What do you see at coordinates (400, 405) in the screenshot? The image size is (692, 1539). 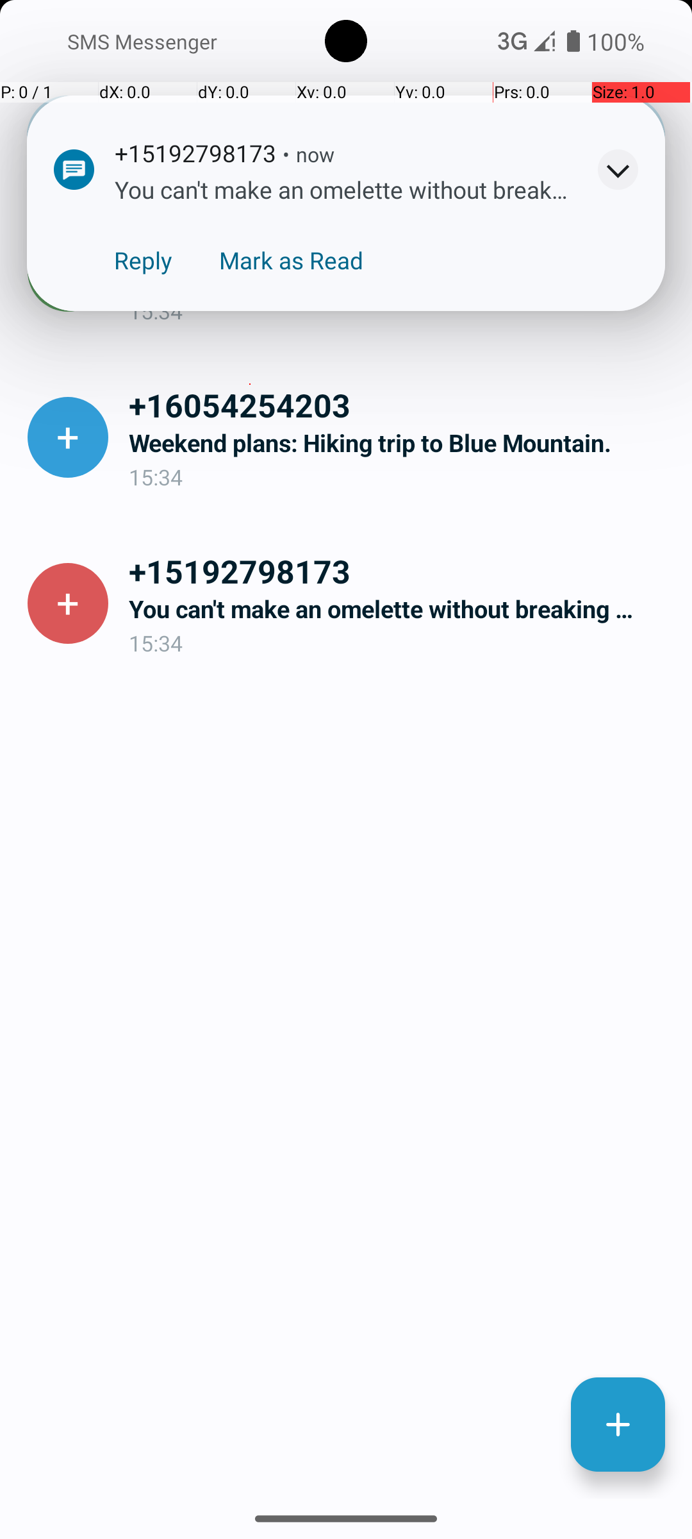 I see `+16054254203` at bounding box center [400, 405].